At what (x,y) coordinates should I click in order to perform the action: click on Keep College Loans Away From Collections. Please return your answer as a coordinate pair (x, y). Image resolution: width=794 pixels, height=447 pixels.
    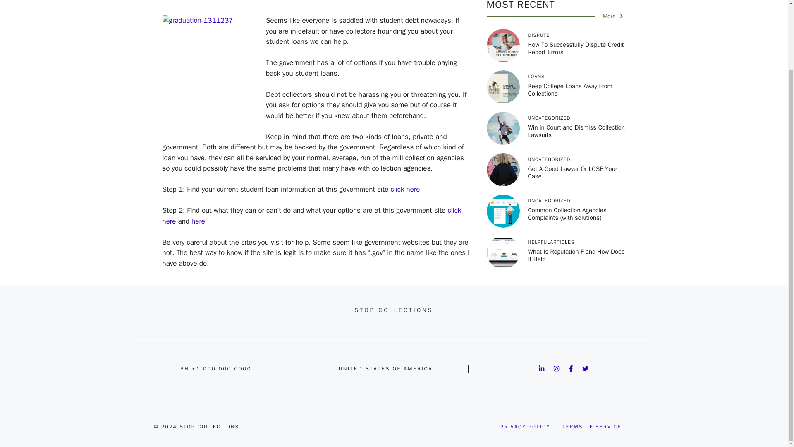
    Looking at the image, I should click on (570, 72).